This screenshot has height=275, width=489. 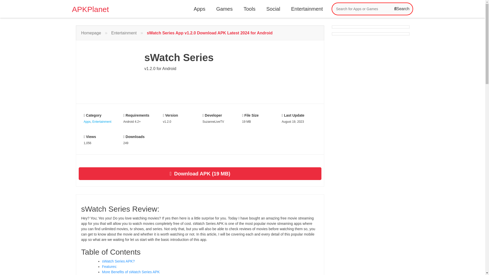 What do you see at coordinates (307, 9) in the screenshot?
I see `Entertainment` at bounding box center [307, 9].